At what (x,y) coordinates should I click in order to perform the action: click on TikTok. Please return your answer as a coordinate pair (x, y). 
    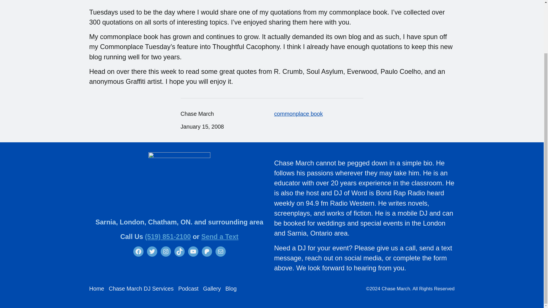
    Looking at the image, I should click on (179, 252).